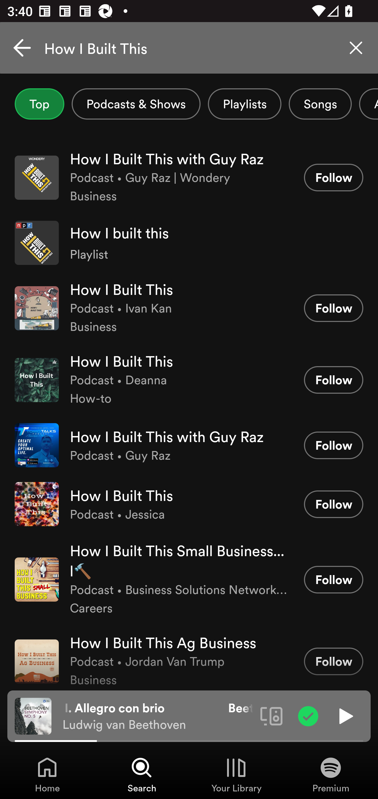 This screenshot has width=378, height=799. What do you see at coordinates (33, 716) in the screenshot?
I see `The cover art of the currently playing track` at bounding box center [33, 716].